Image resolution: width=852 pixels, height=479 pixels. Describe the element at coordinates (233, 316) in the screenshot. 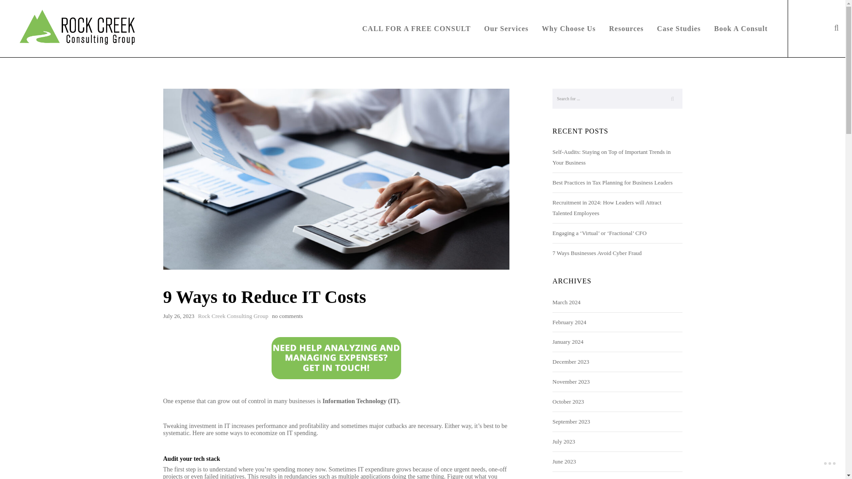

I see `Rock Creek Consulting Group` at that location.